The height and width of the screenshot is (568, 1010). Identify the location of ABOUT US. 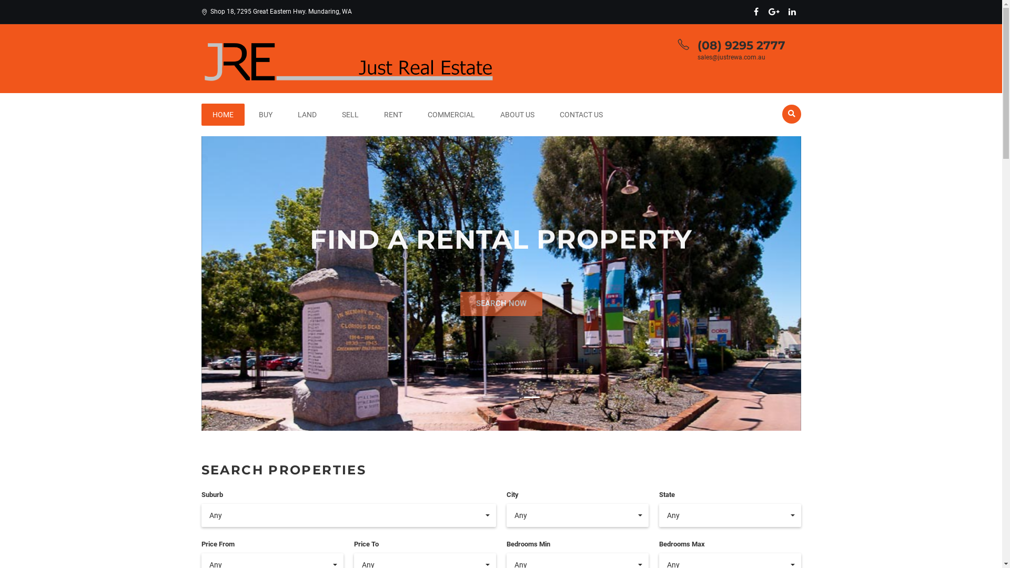
(518, 115).